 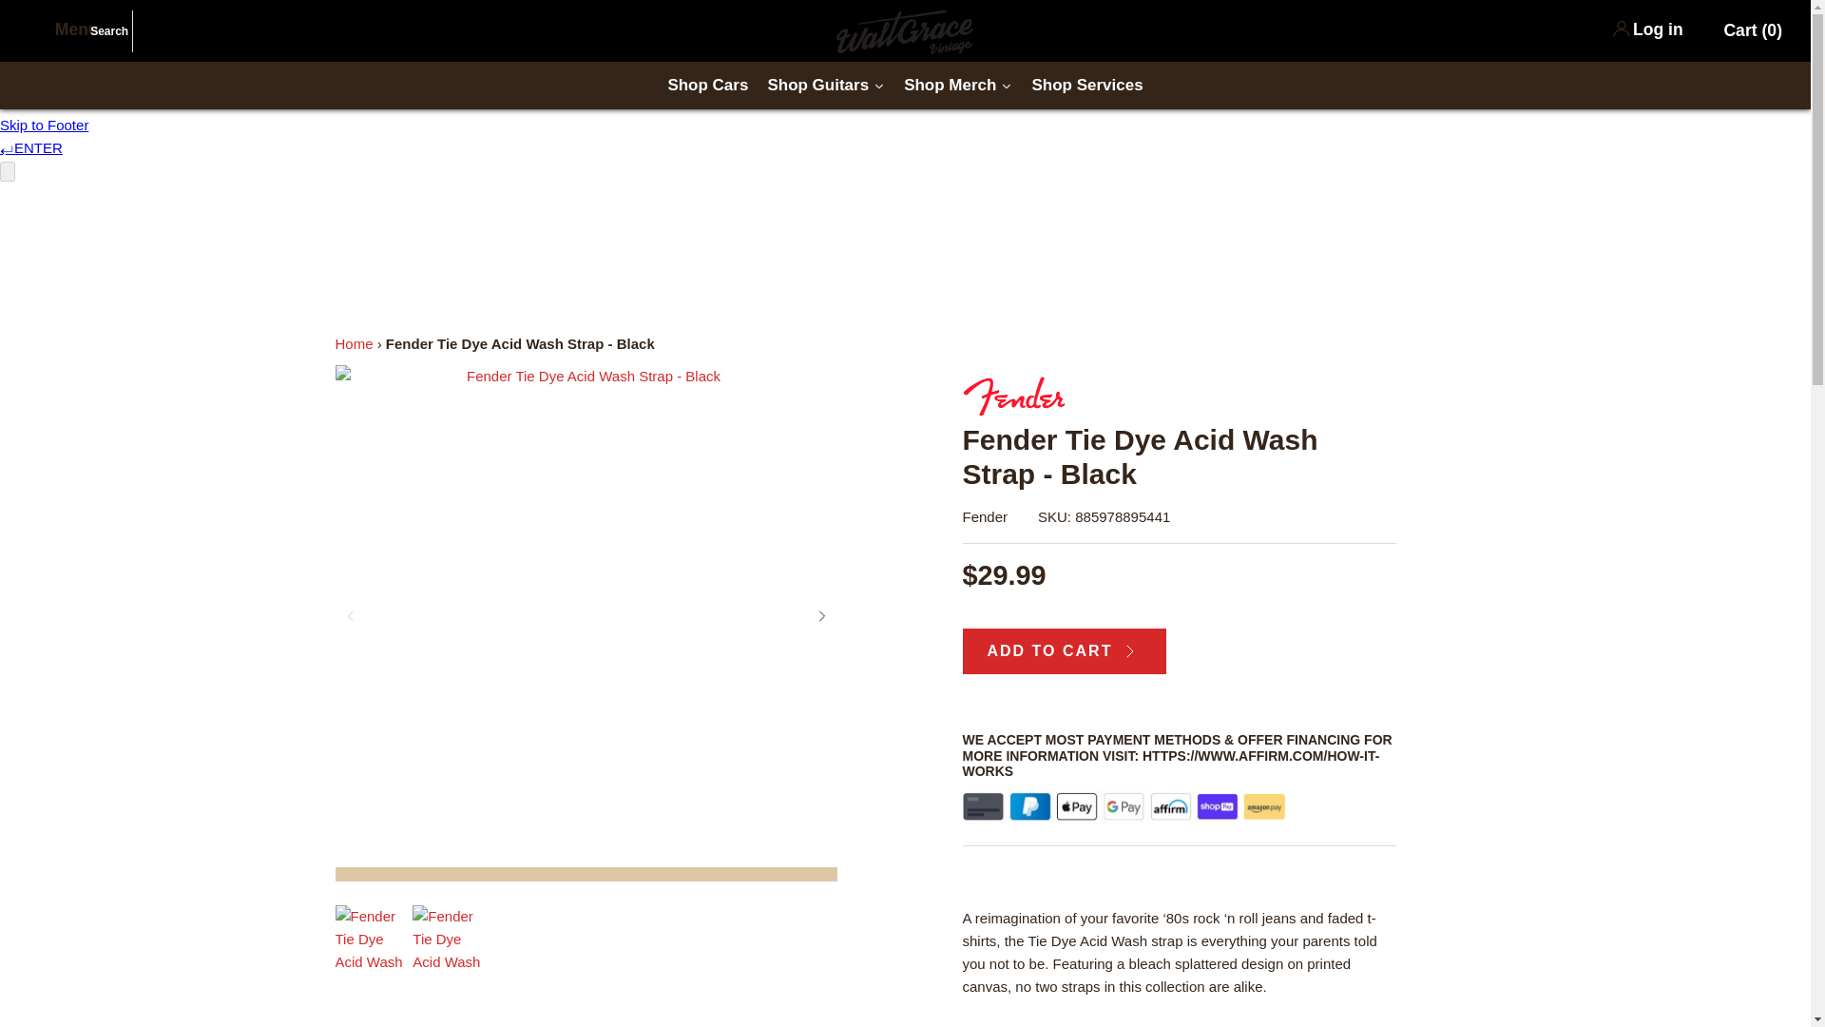 I want to click on Fender Tie Dye Acid Wash Strap - Black, so click(x=369, y=940).